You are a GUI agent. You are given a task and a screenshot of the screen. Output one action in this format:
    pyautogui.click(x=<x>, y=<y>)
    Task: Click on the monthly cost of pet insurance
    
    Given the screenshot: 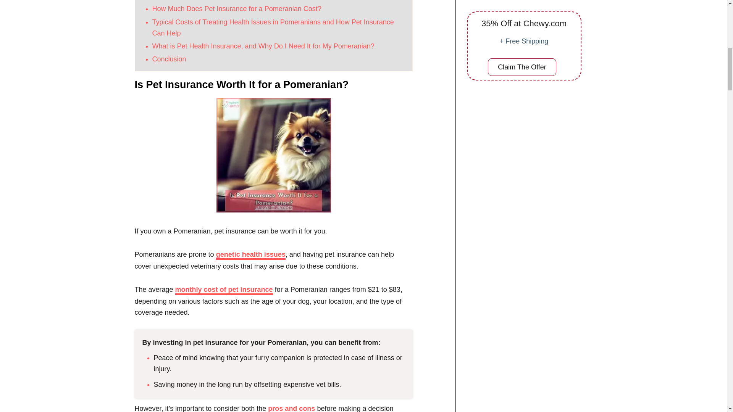 What is the action you would take?
    pyautogui.click(x=224, y=290)
    